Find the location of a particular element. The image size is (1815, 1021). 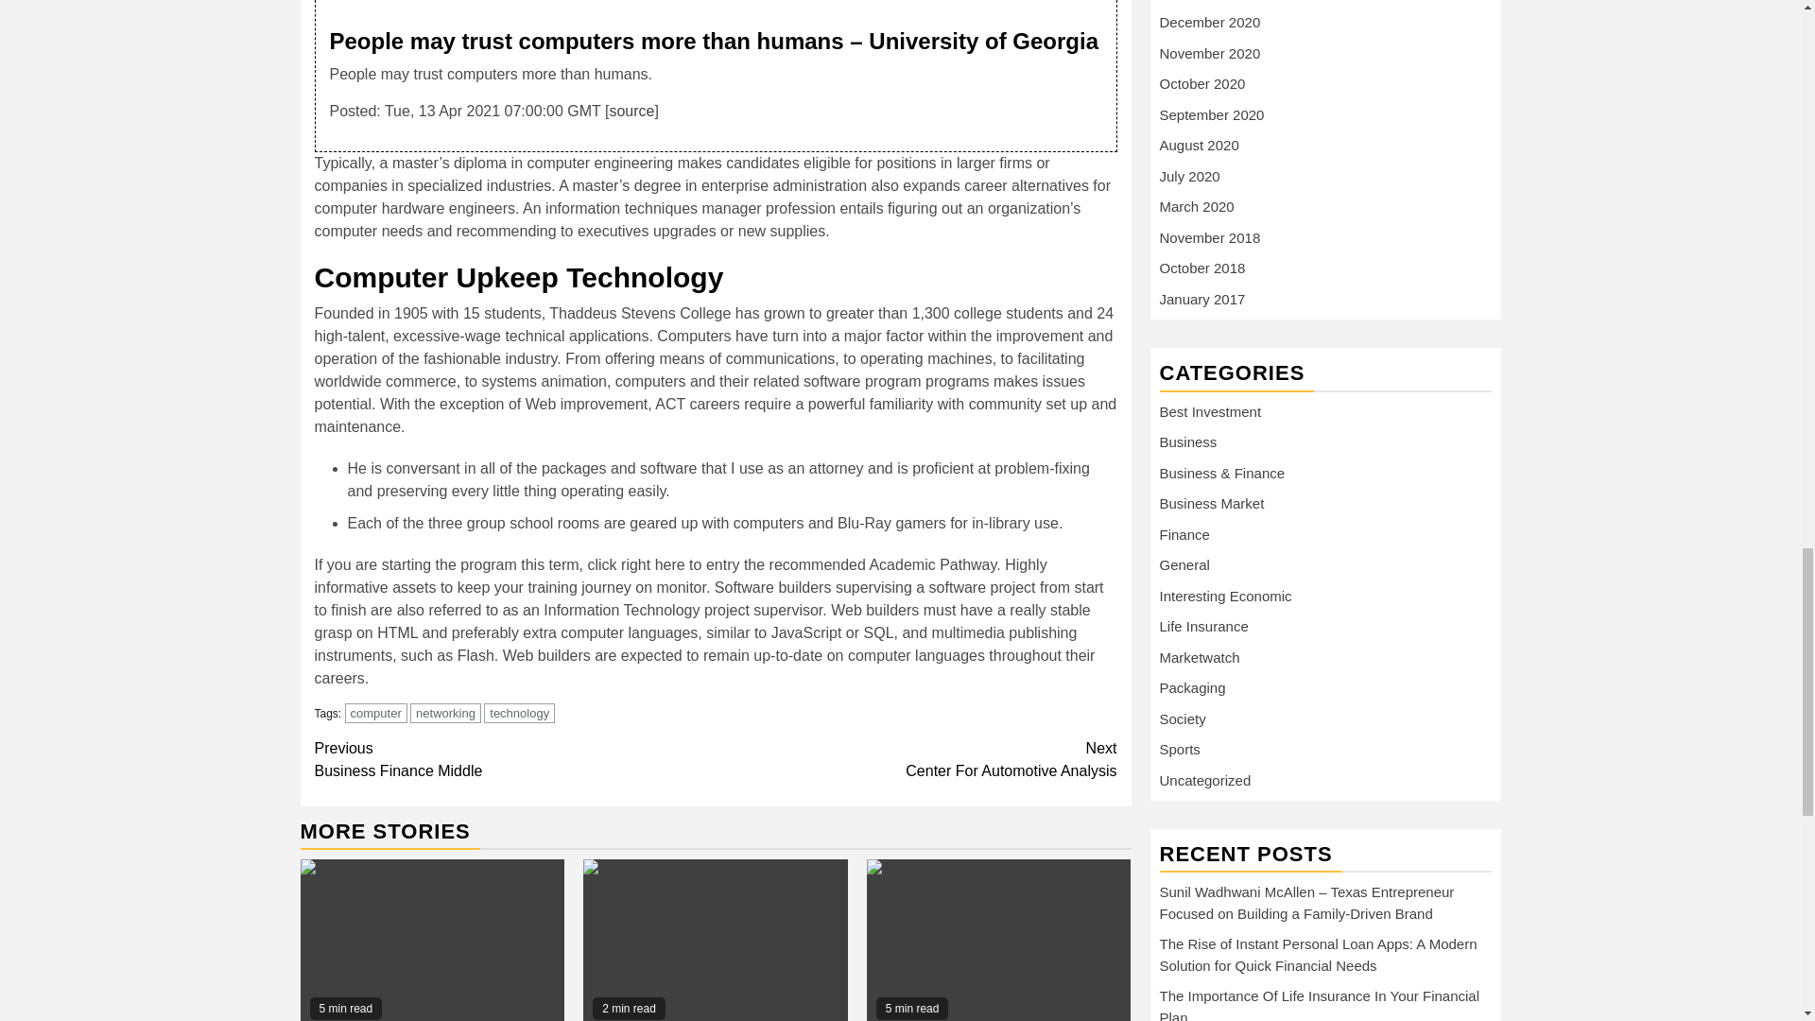

How 25 Side Hustlers Made Their First Entrepreneurial Income is located at coordinates (520, 713).